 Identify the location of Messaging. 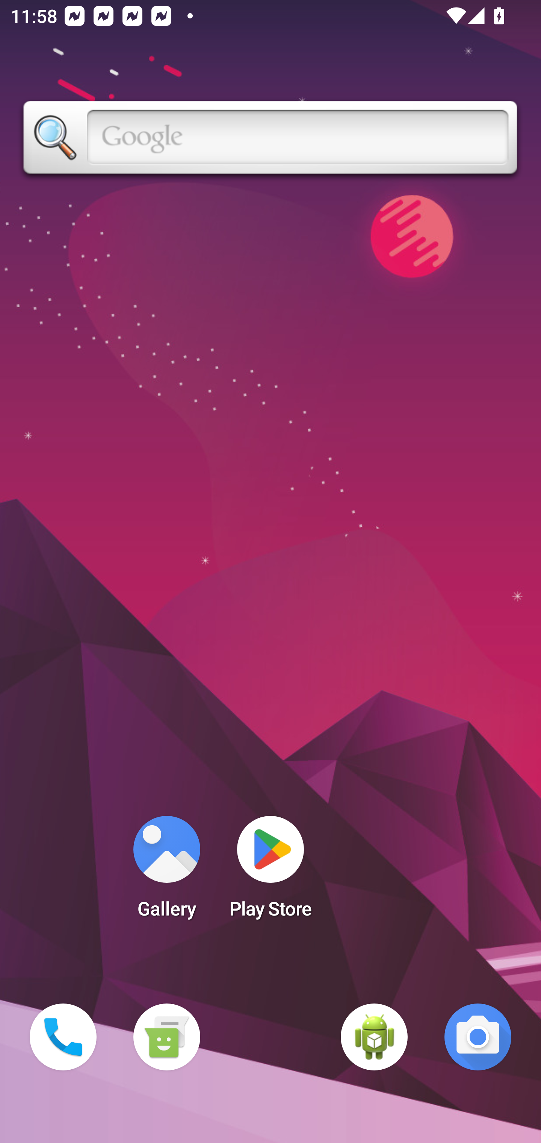
(166, 1037).